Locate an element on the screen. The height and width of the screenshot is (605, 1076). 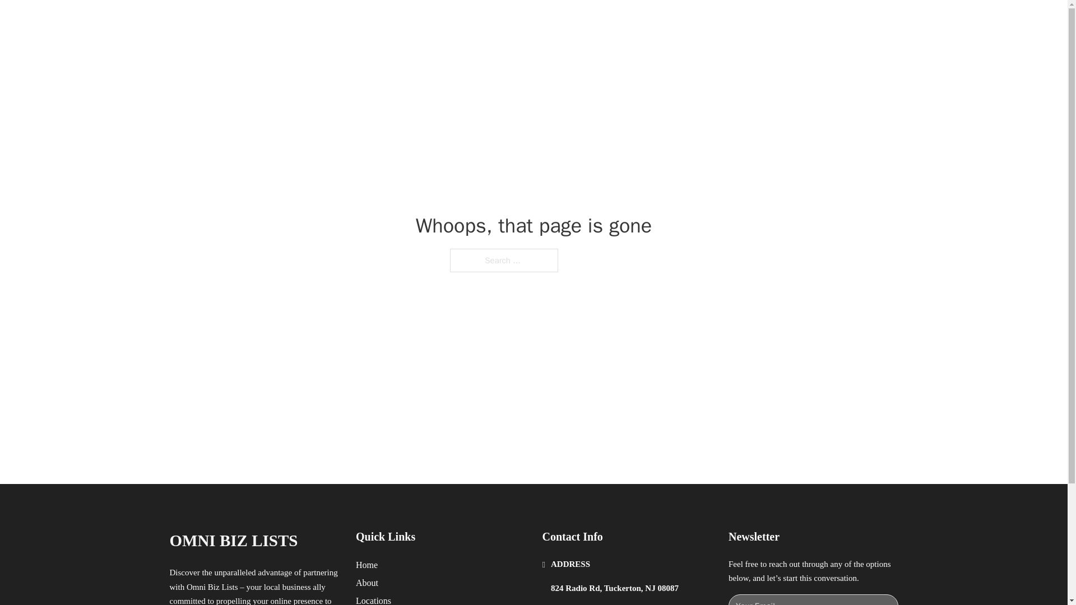
OMNI BIZ LISTS is located at coordinates (289, 21).